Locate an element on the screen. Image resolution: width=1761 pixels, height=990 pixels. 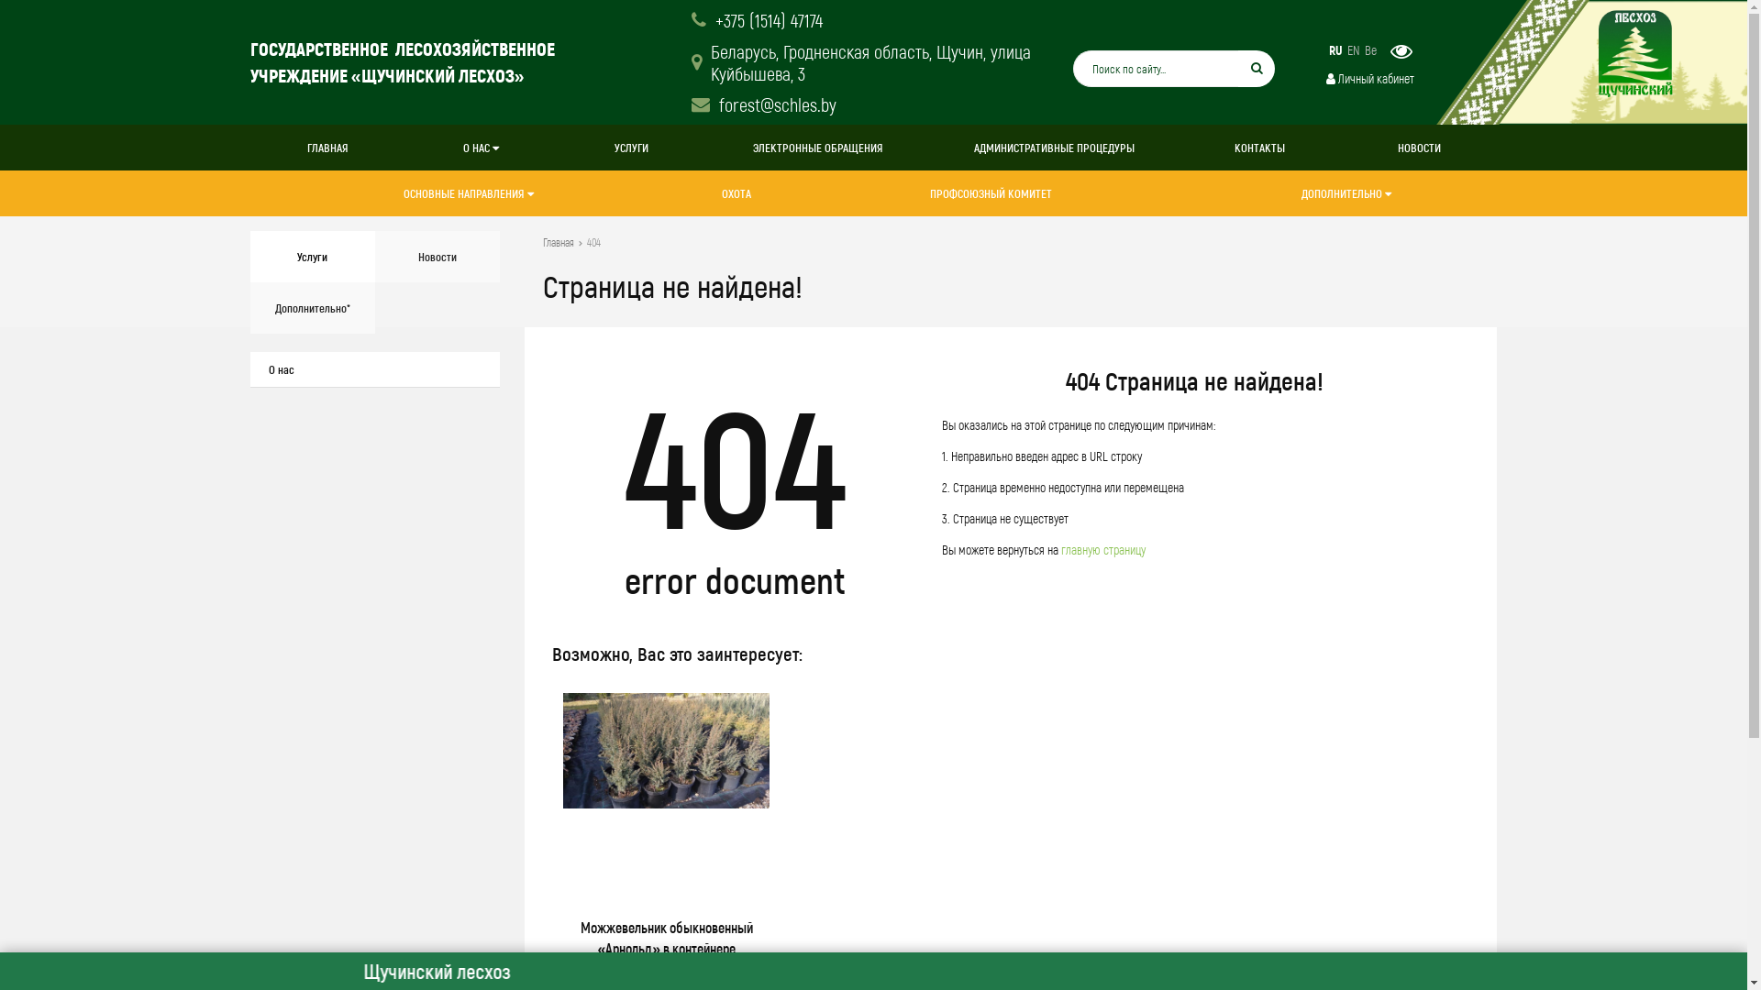
EN is located at coordinates (1354, 50).